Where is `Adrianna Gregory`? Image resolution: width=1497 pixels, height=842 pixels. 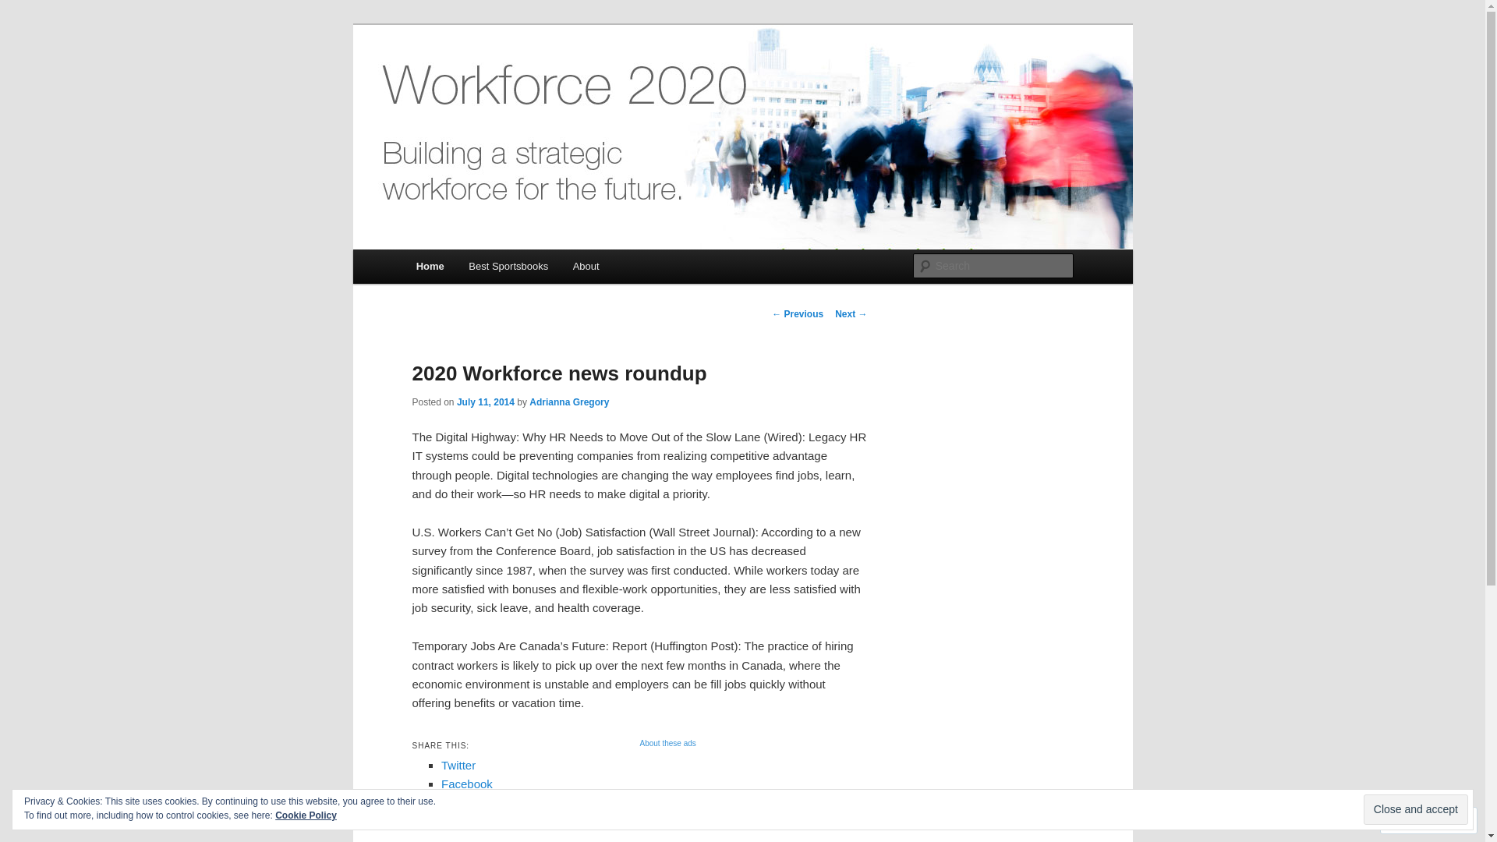
Adrianna Gregory is located at coordinates (569, 402).